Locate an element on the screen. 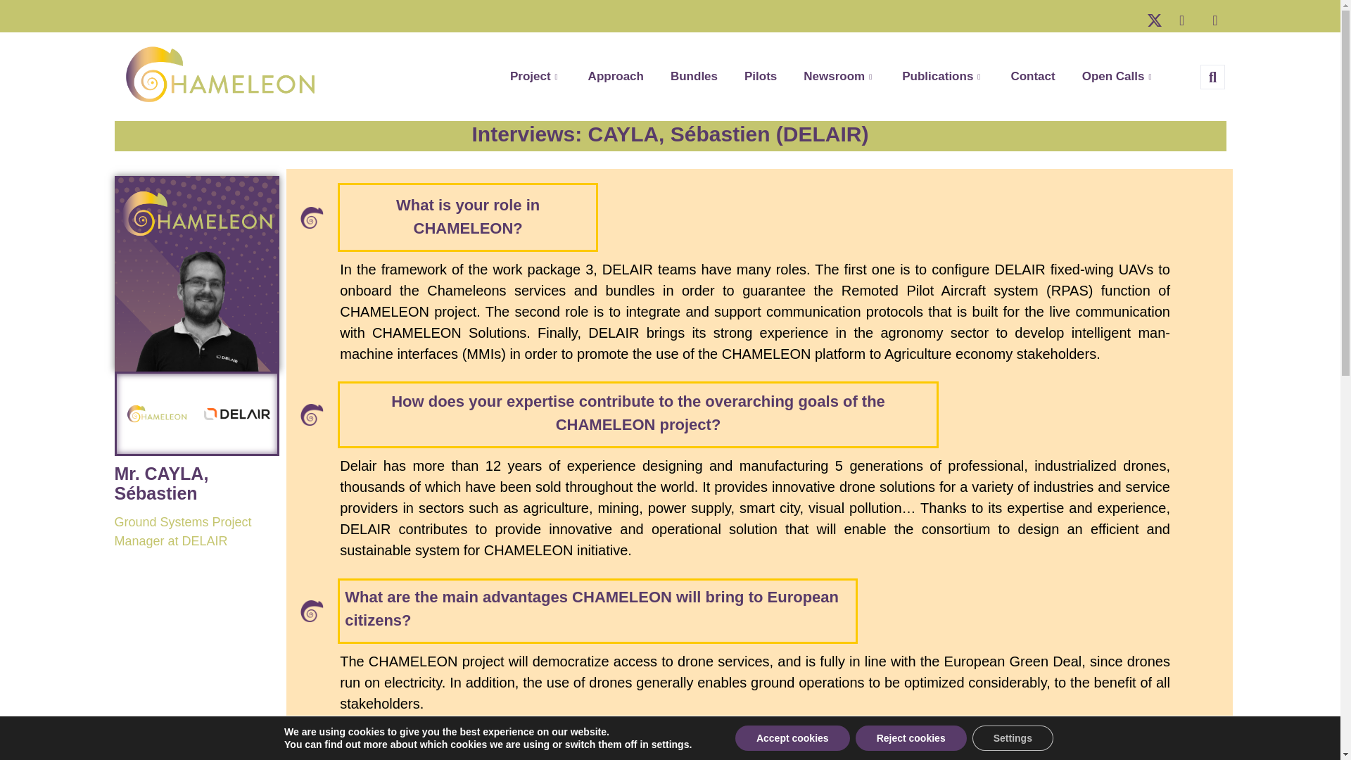 Image resolution: width=1351 pixels, height=760 pixels. Bundles is located at coordinates (694, 76).